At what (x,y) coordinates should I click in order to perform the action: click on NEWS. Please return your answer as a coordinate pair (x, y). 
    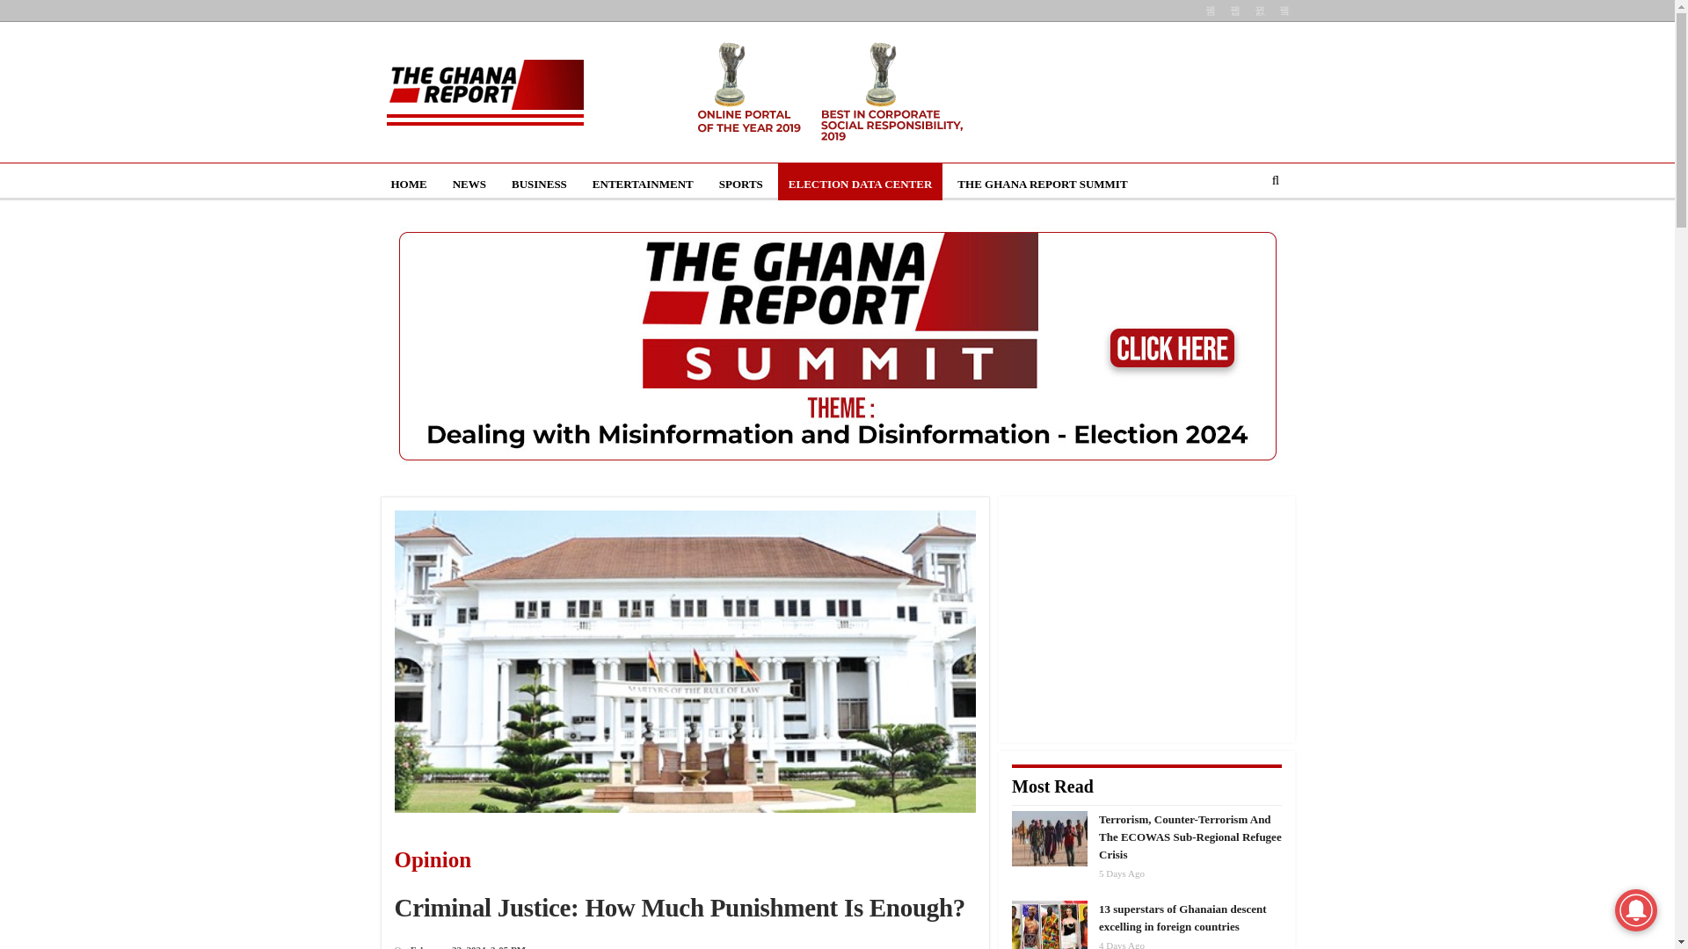
    Looking at the image, I should click on (469, 185).